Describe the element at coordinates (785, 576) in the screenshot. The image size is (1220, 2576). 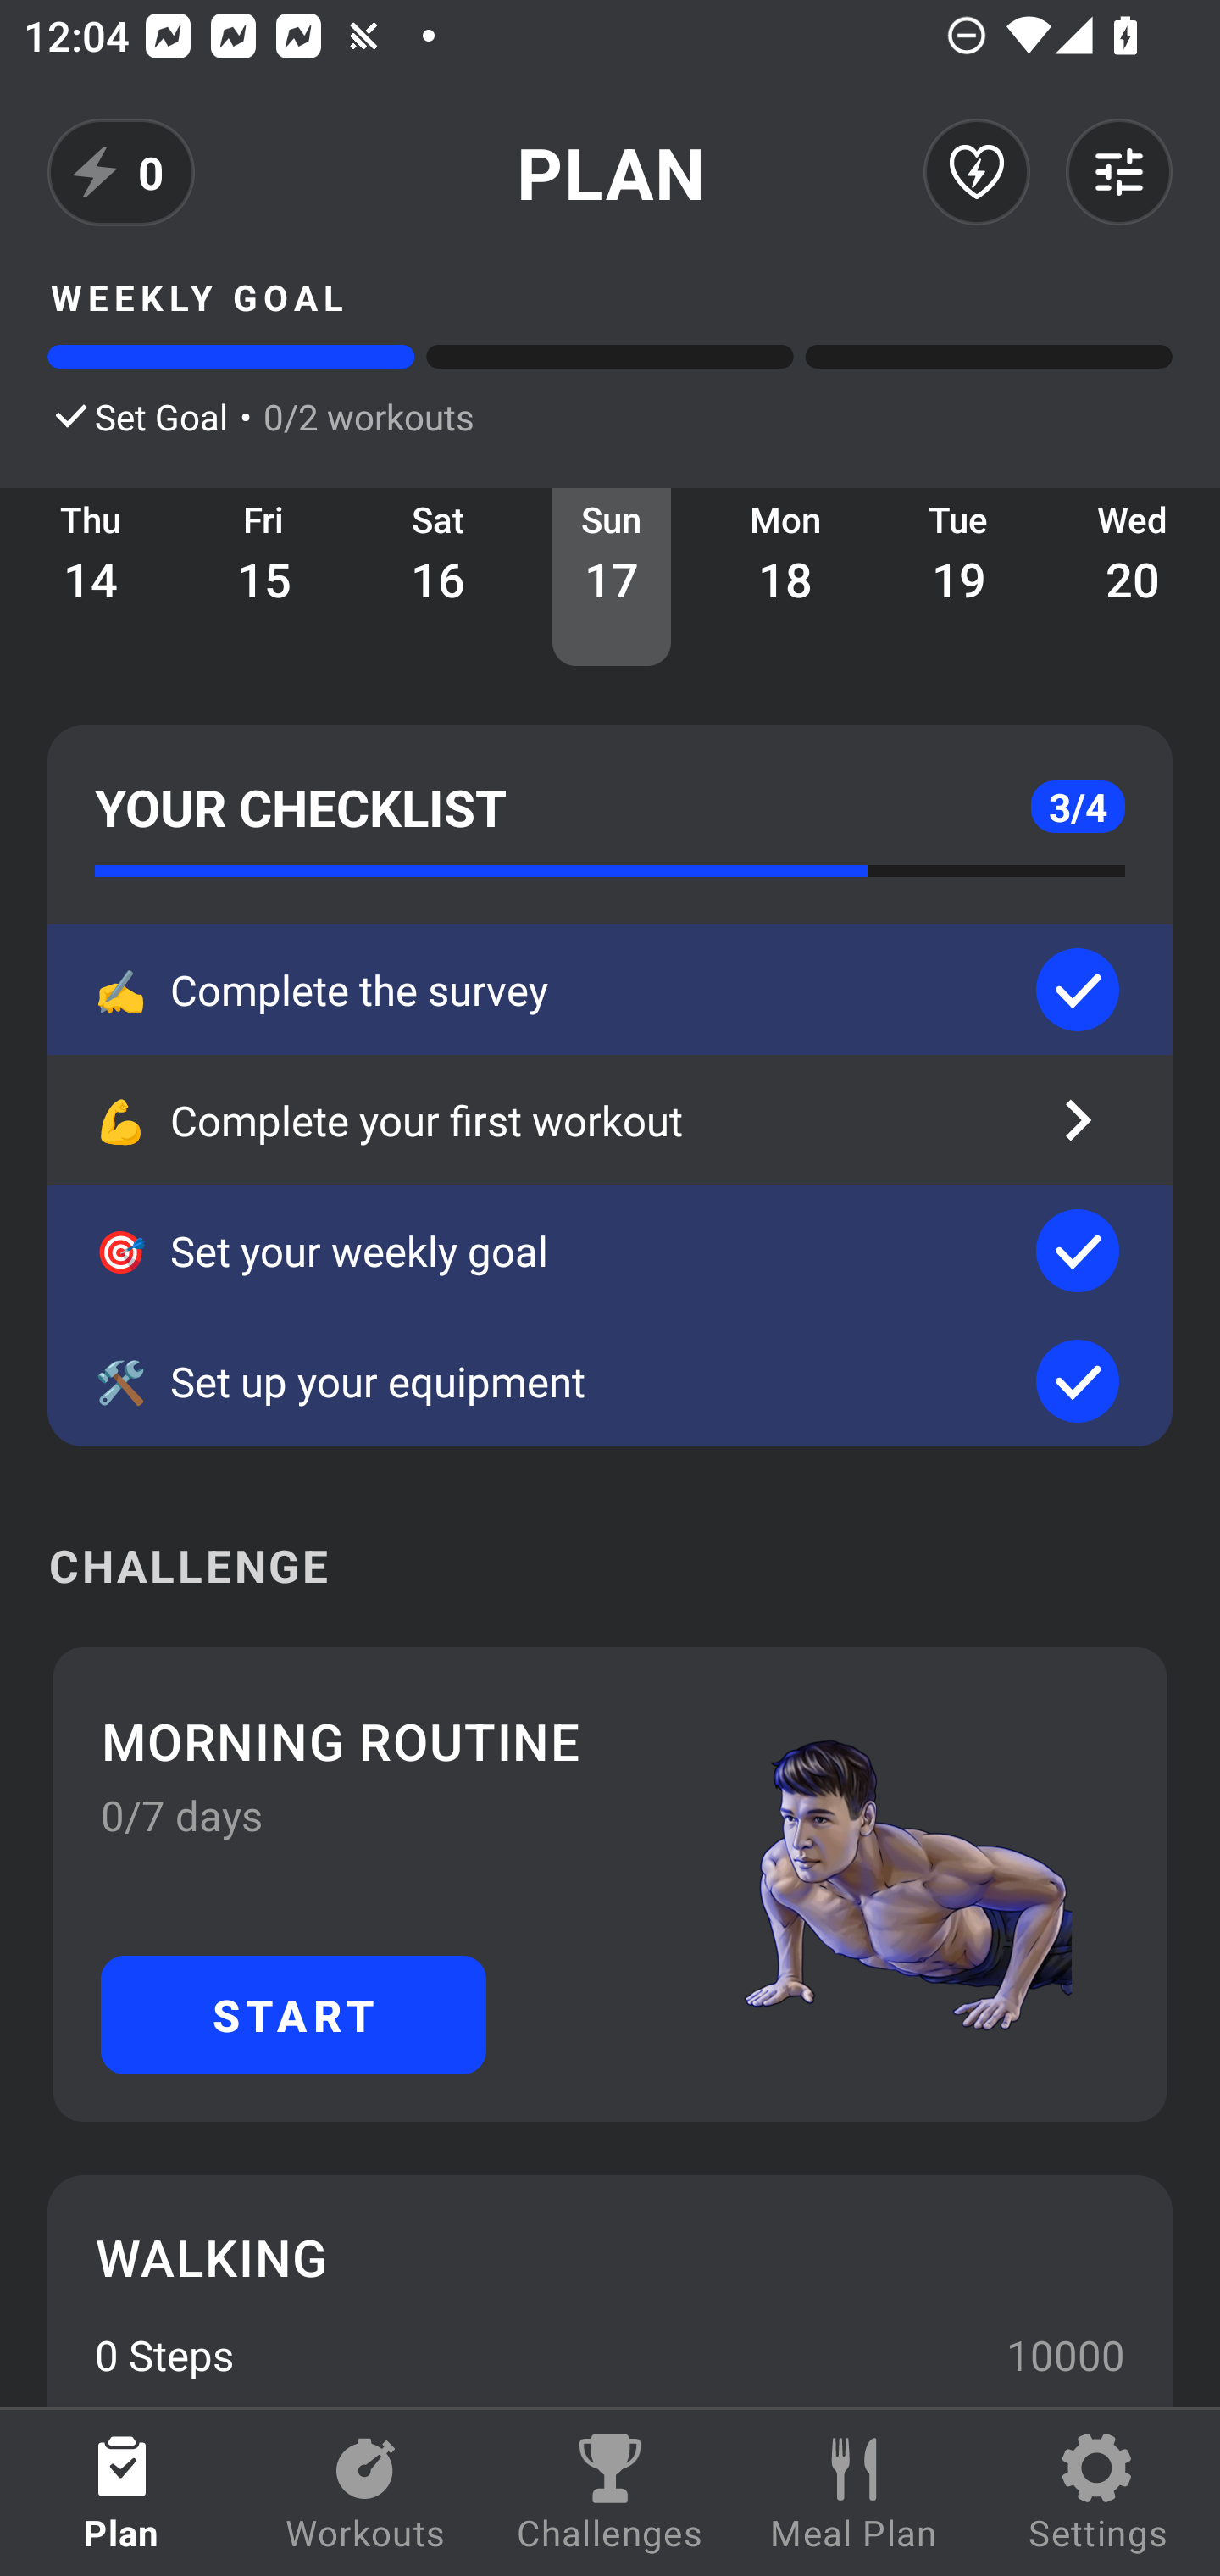
I see `Mon 18` at that location.